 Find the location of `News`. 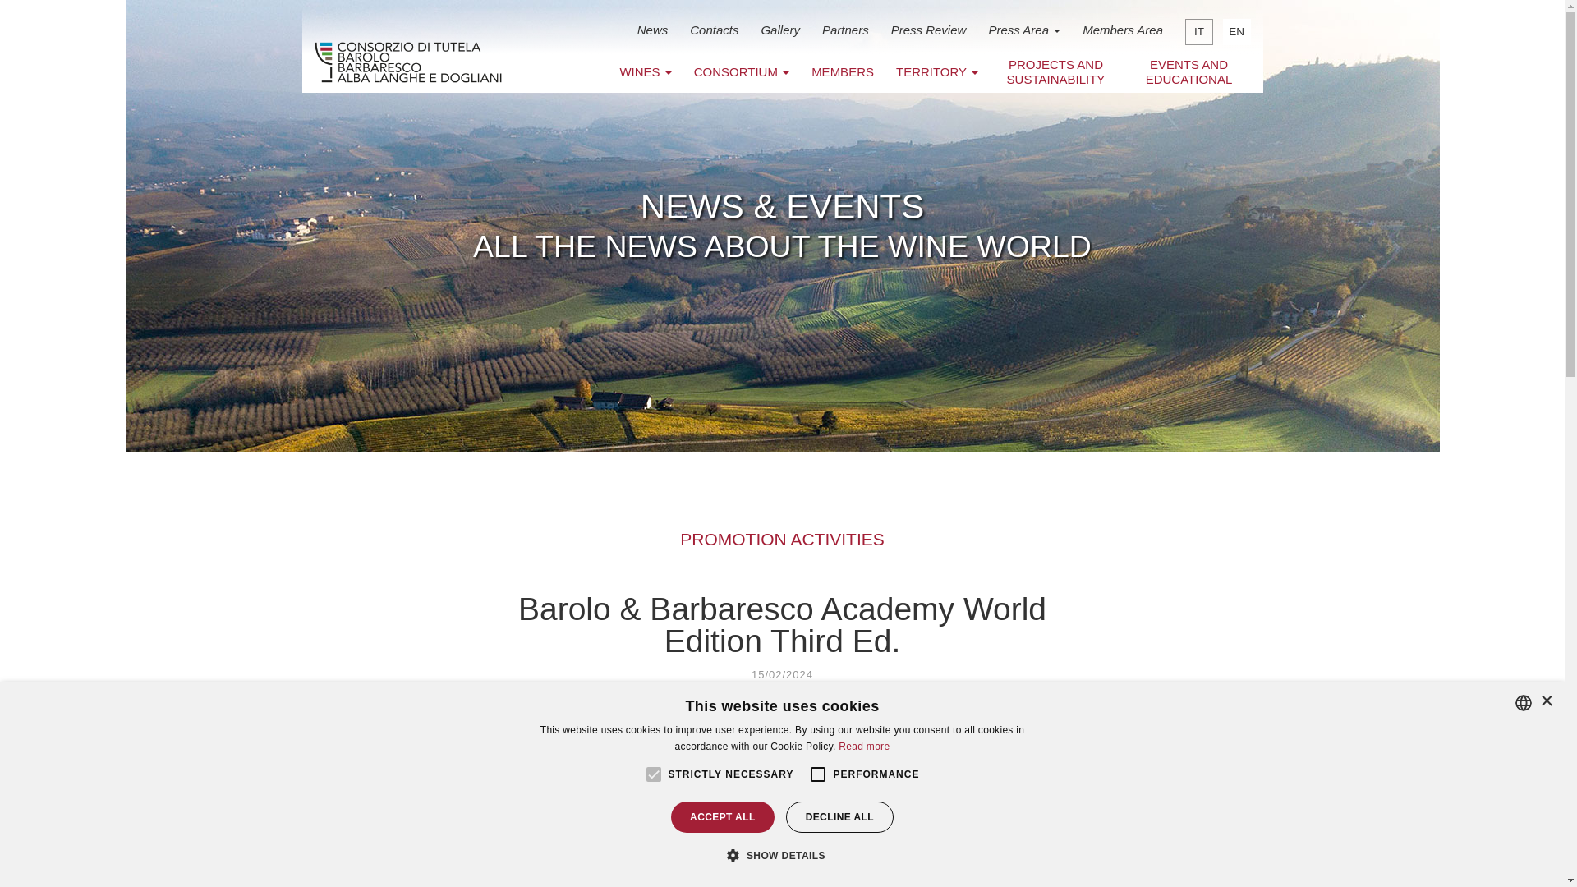

News is located at coordinates (652, 28).